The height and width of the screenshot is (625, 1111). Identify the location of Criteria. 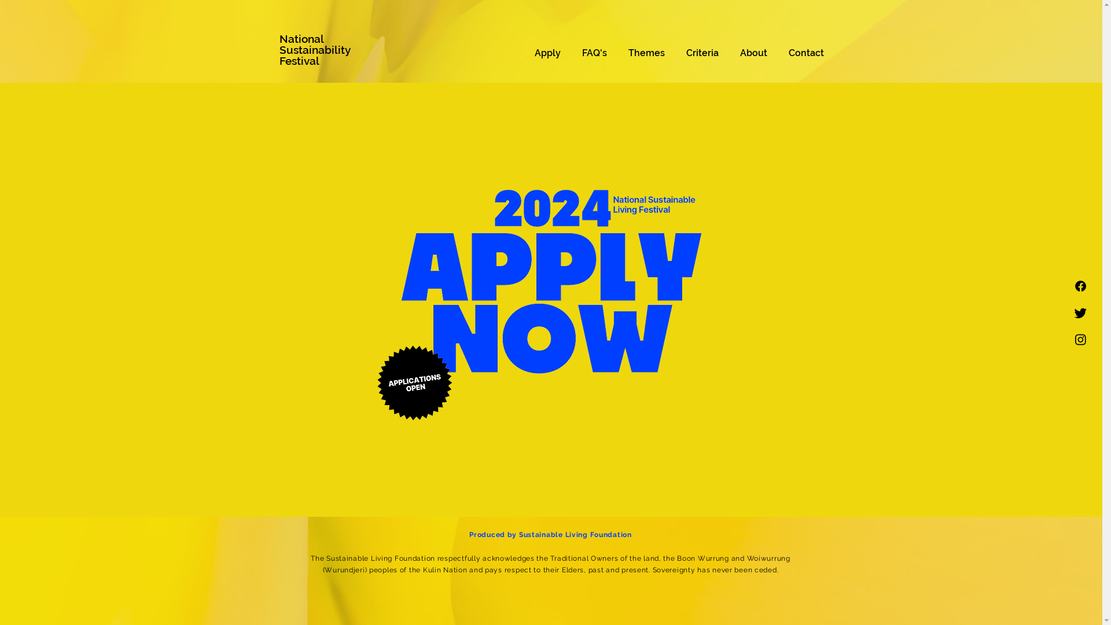
(702, 53).